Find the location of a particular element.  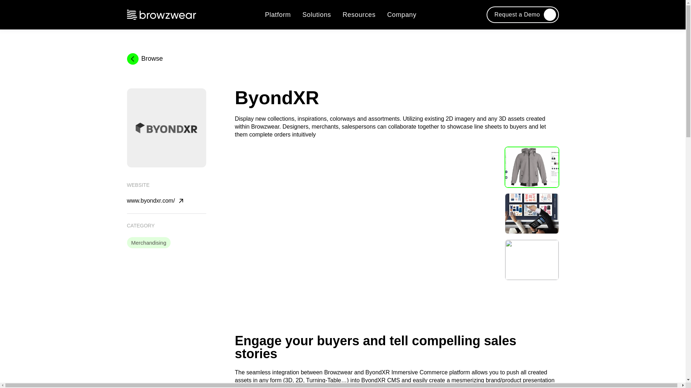

Browse is located at coordinates (340, 59).